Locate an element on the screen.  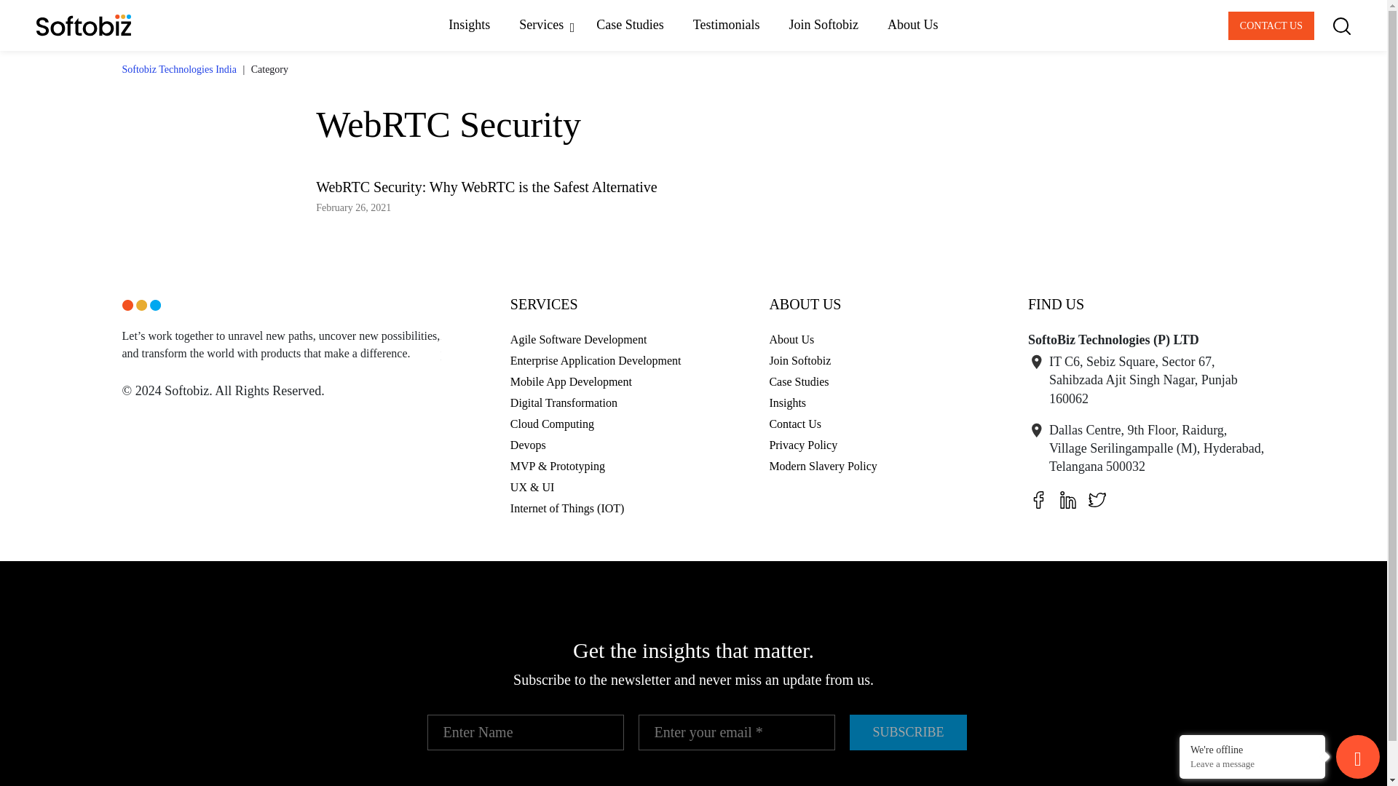
Cloud Computing is located at coordinates (552, 424).